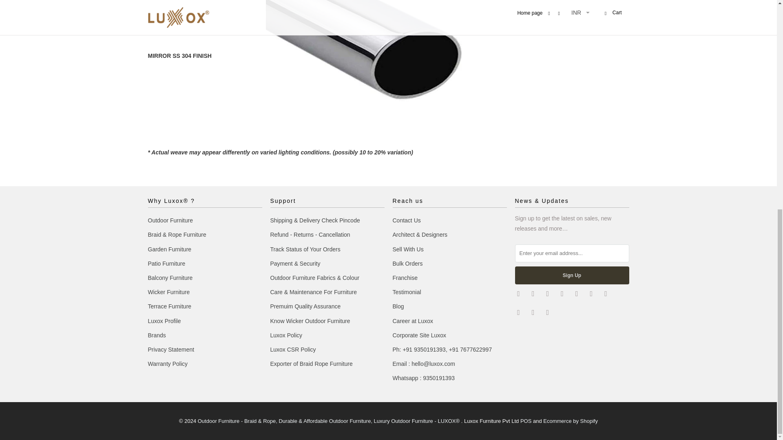  What do you see at coordinates (164, 321) in the screenshot?
I see `Luxox Profile` at bounding box center [164, 321].